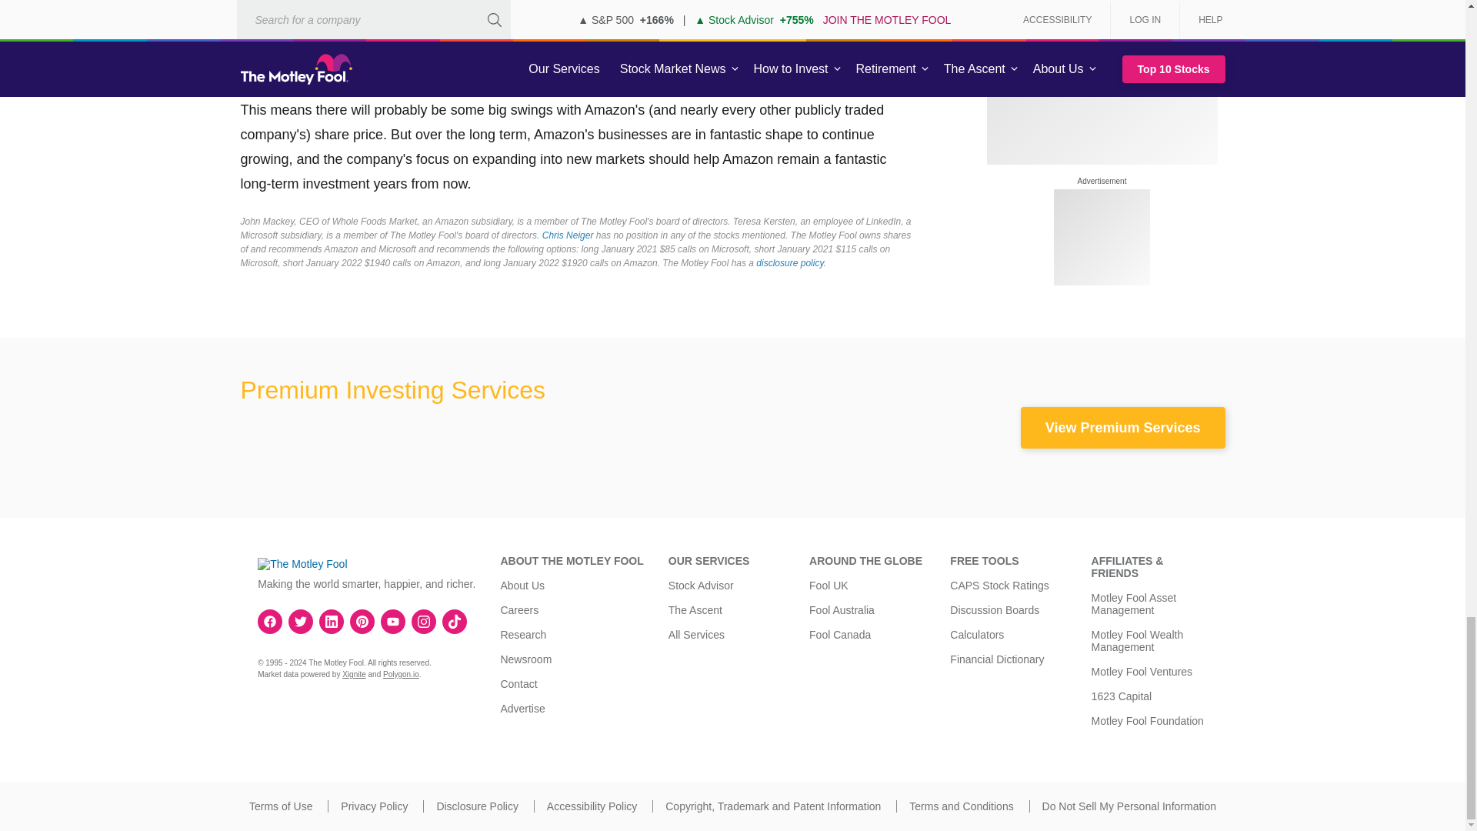  Describe the element at coordinates (772, 806) in the screenshot. I see `Copyright, Trademark and Patent Information` at that location.